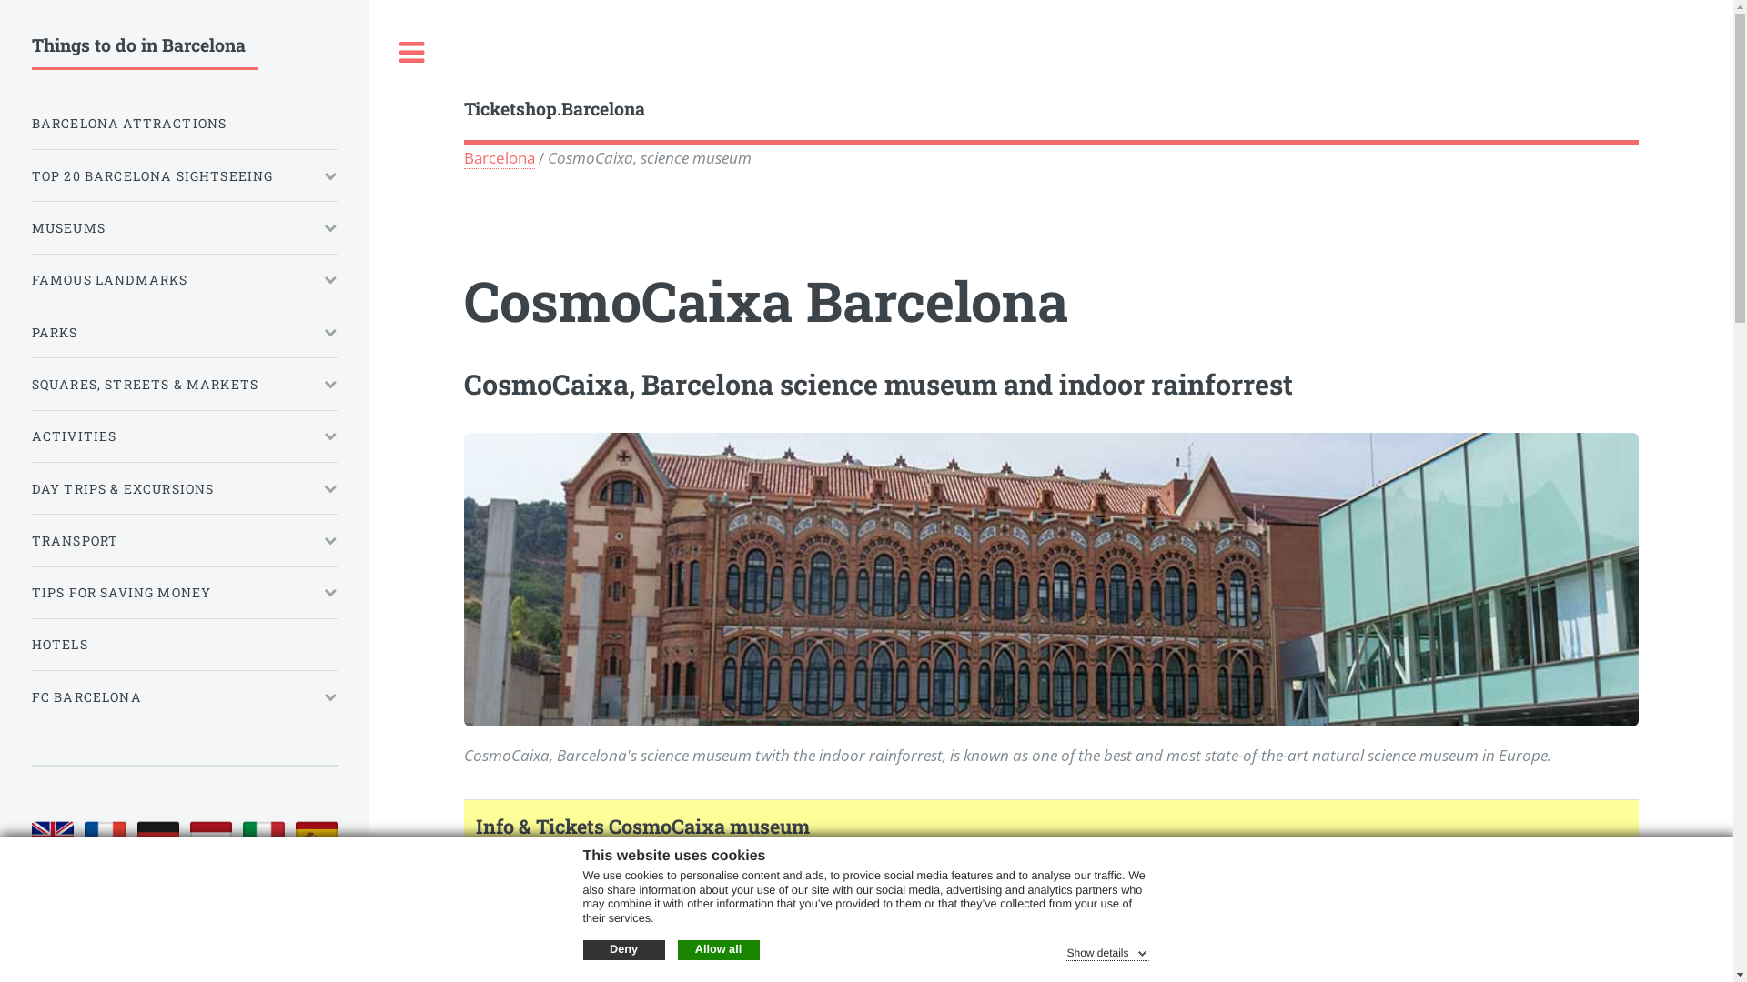  What do you see at coordinates (317, 837) in the screenshot?
I see `tickets` at bounding box center [317, 837].